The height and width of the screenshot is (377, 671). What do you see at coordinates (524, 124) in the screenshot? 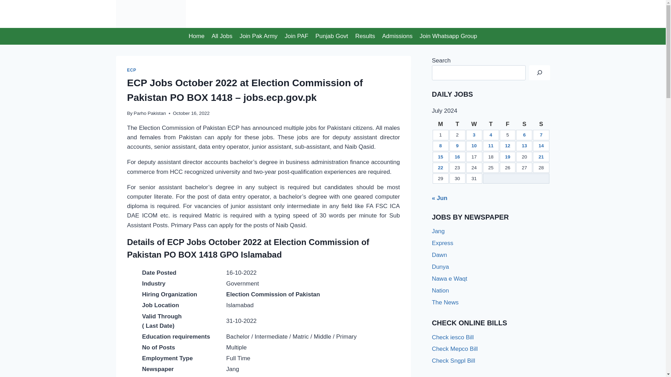
I see `Saturday` at bounding box center [524, 124].